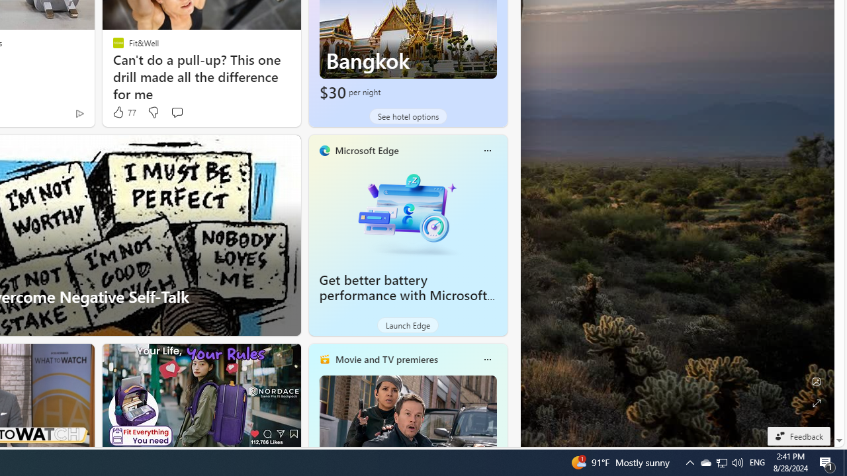  I want to click on Class: icon-img, so click(487, 360).